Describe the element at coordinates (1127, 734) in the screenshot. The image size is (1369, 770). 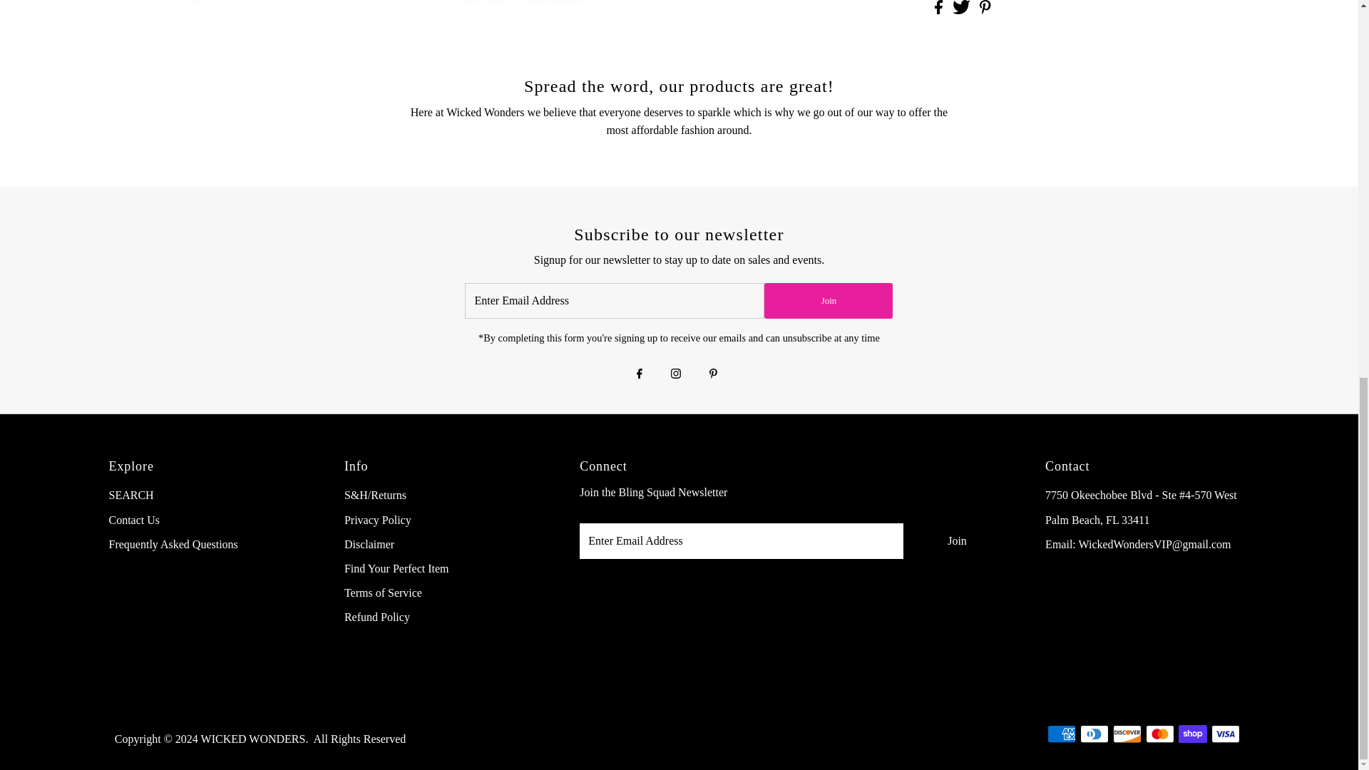
I see `Discover` at that location.